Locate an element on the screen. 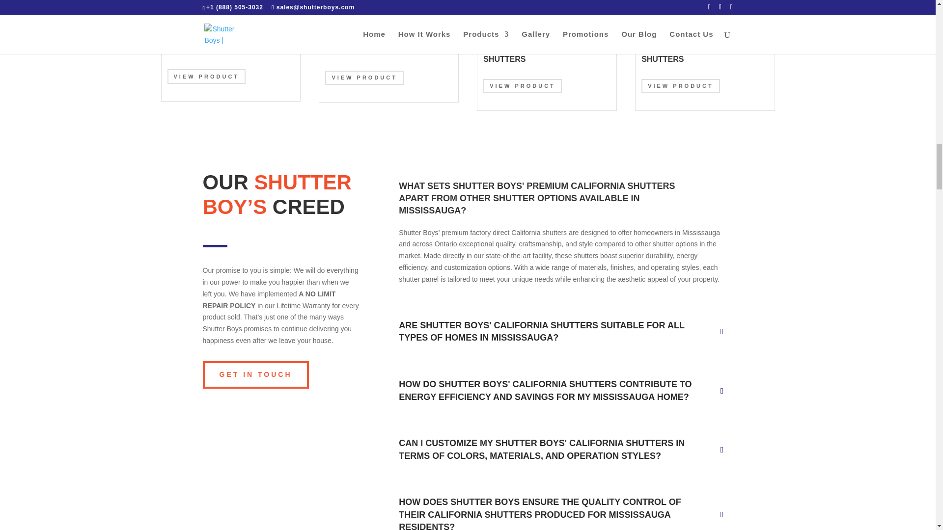 The image size is (943, 530). VIEW PRODUCT is located at coordinates (523, 86).